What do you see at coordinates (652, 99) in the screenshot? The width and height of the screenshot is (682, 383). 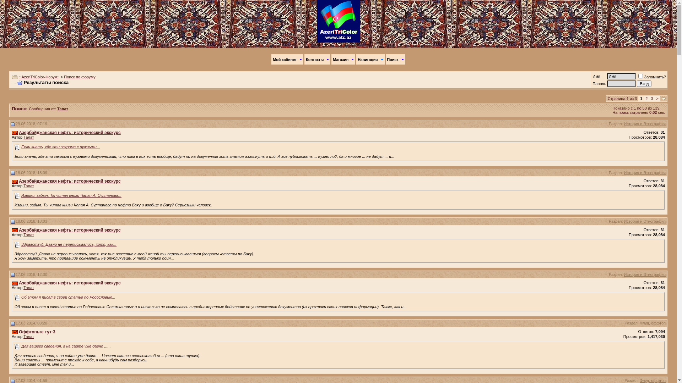 I see `3` at bounding box center [652, 99].